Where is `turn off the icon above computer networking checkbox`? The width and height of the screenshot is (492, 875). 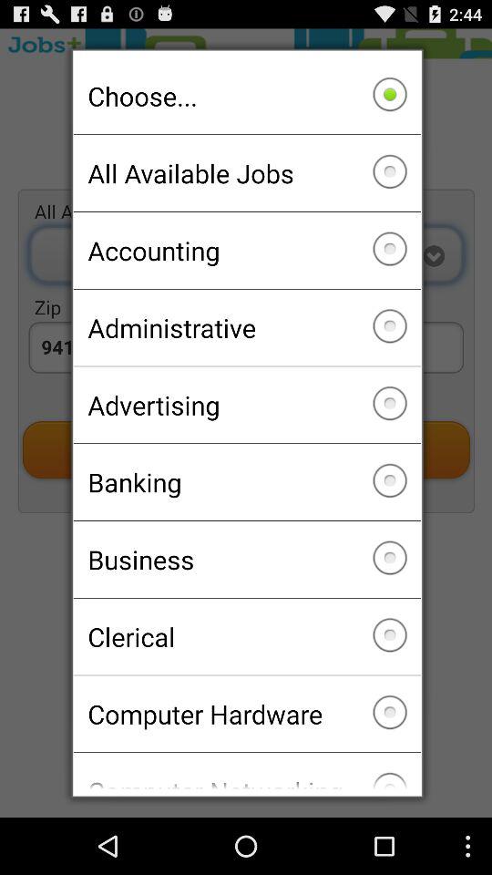 turn off the icon above computer networking checkbox is located at coordinates (246, 714).